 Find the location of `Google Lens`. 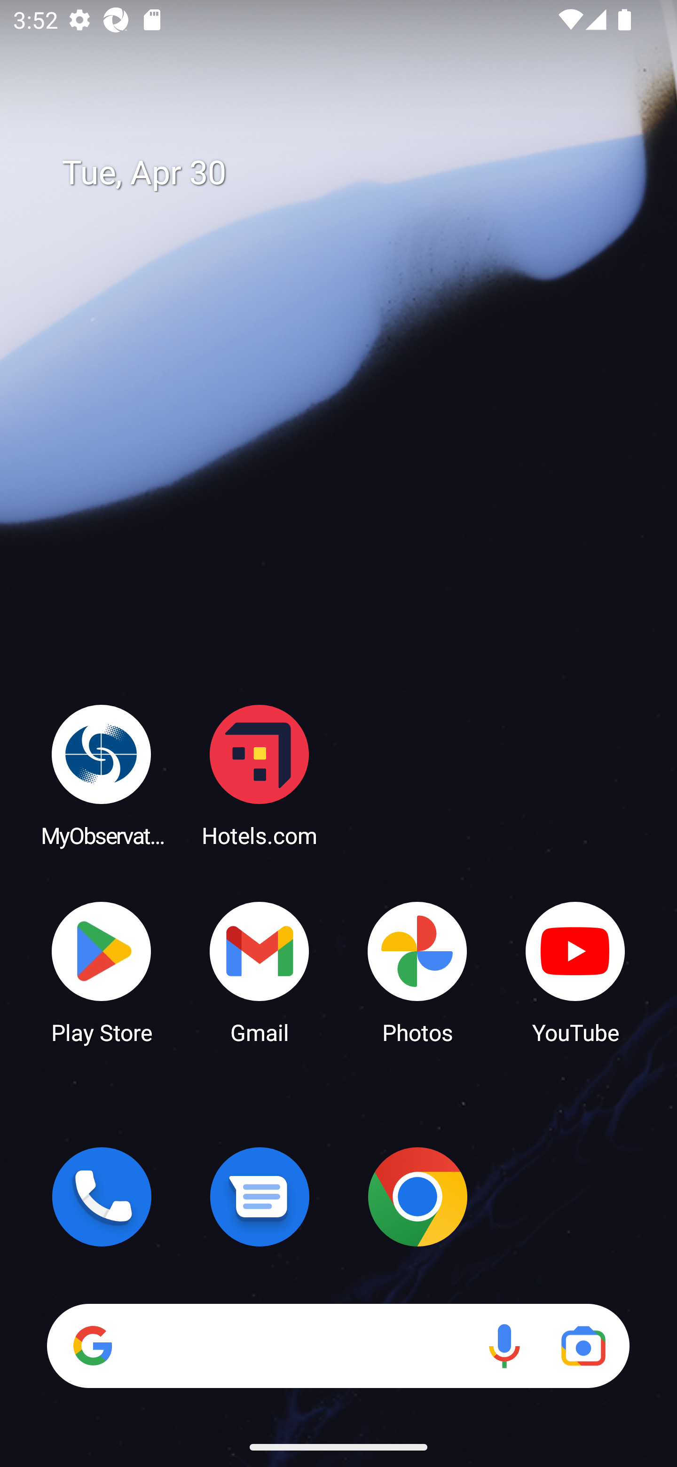

Google Lens is located at coordinates (583, 1346).